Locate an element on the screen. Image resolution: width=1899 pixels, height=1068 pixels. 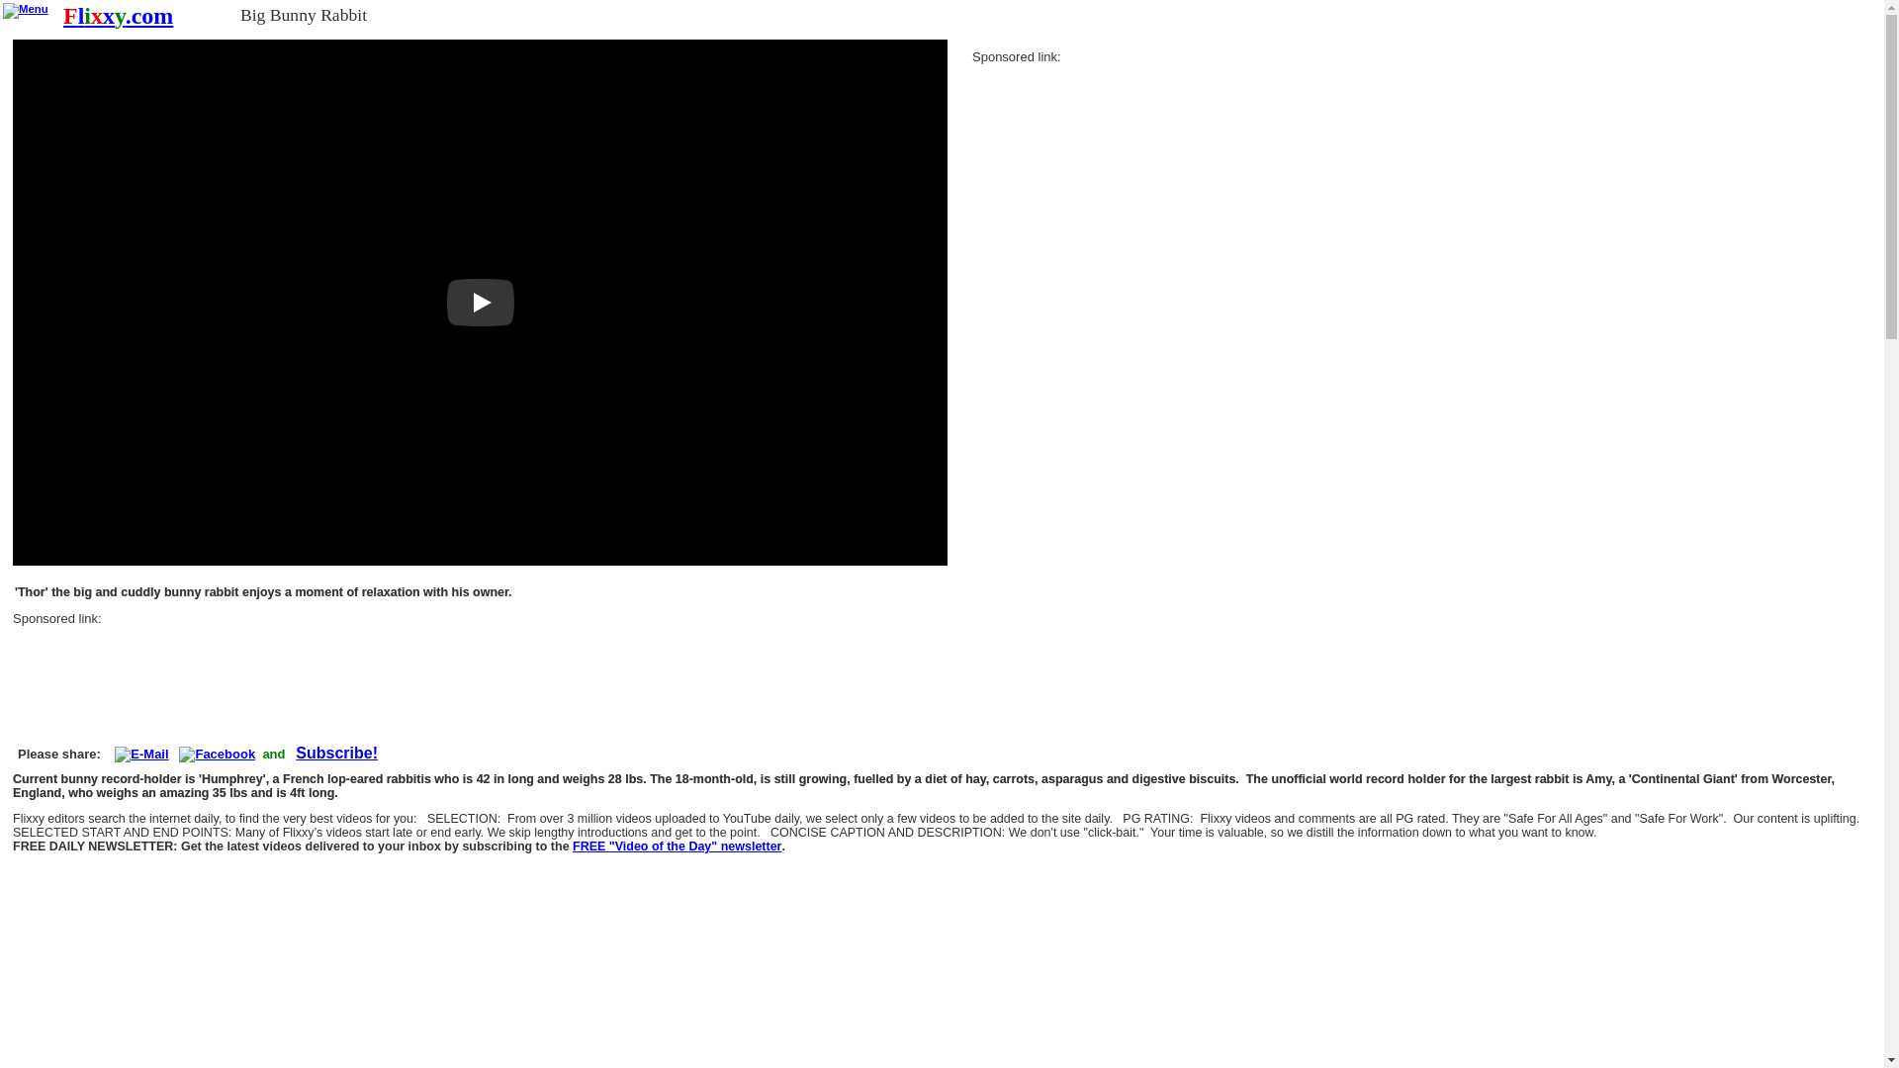
Share via Facebook is located at coordinates (216, 754).